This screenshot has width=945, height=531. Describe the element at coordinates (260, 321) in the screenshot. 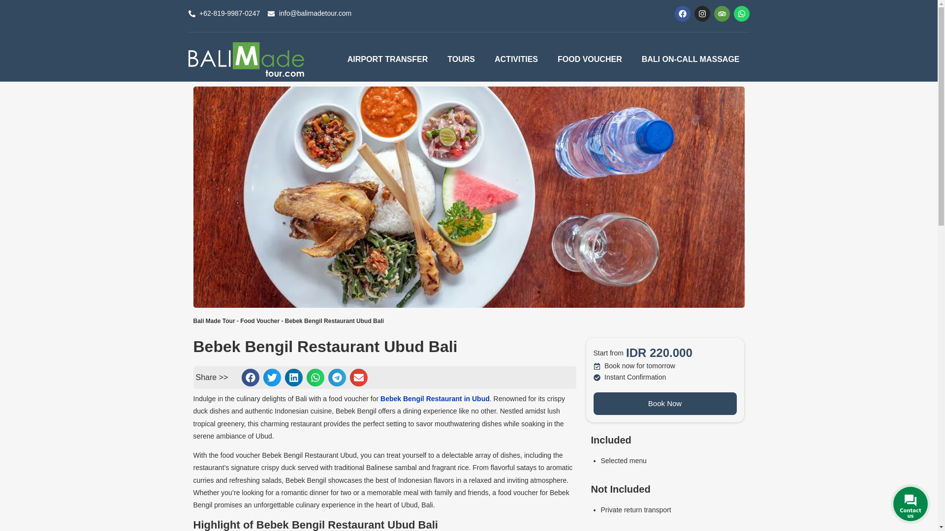

I see `Food Voucher` at that location.